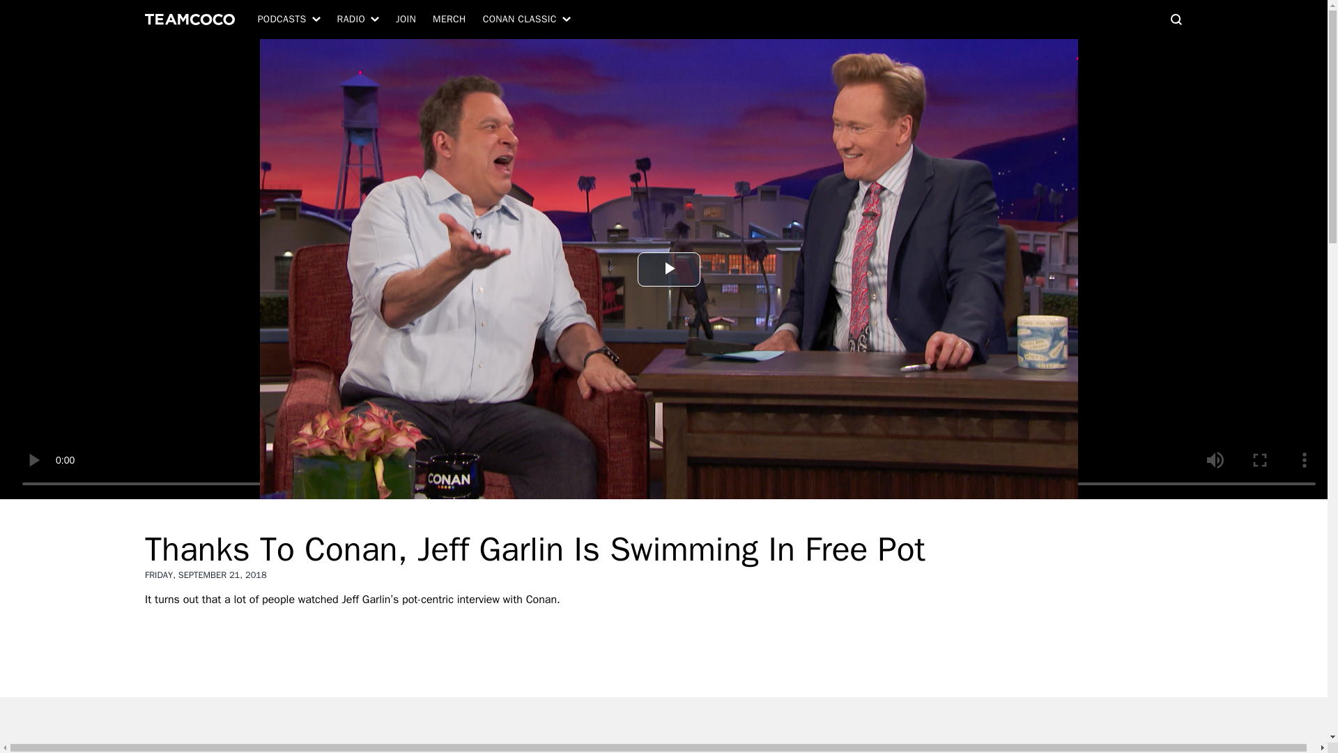  I want to click on Play Video, so click(669, 269).